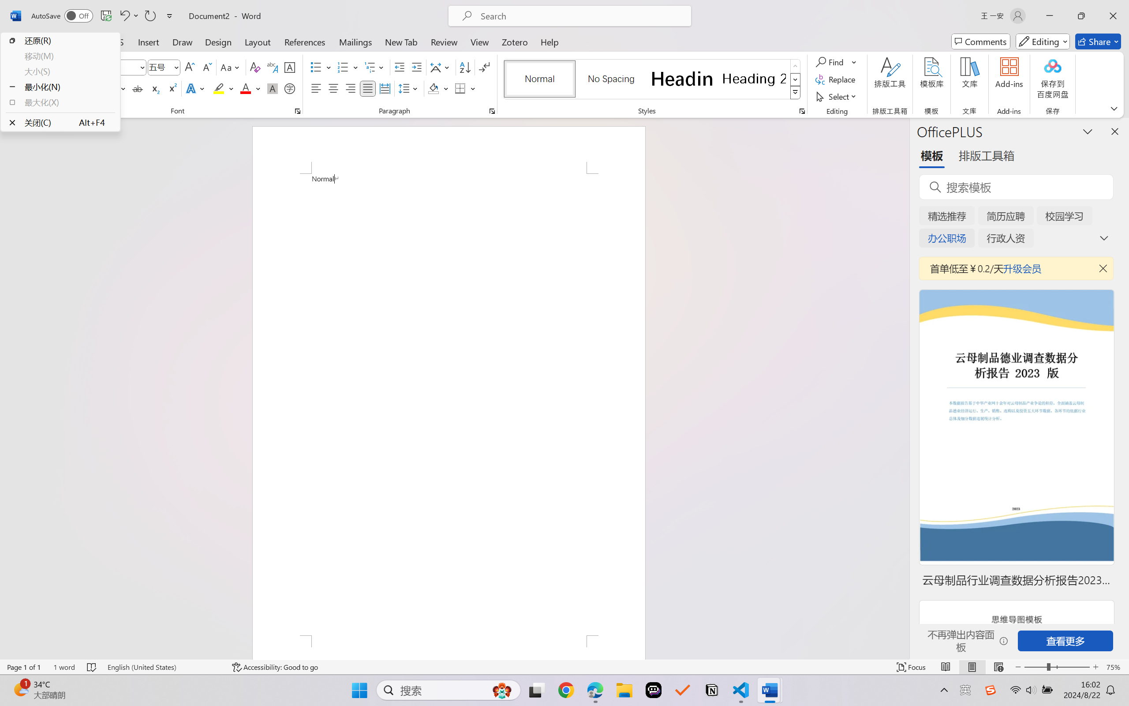 This screenshot has height=706, width=1129. Describe the element at coordinates (154, 88) in the screenshot. I see `Subscript` at that location.